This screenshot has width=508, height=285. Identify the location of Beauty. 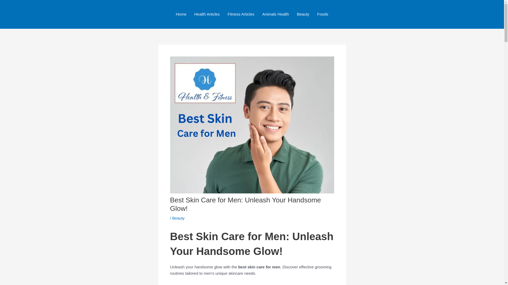
(178, 218).